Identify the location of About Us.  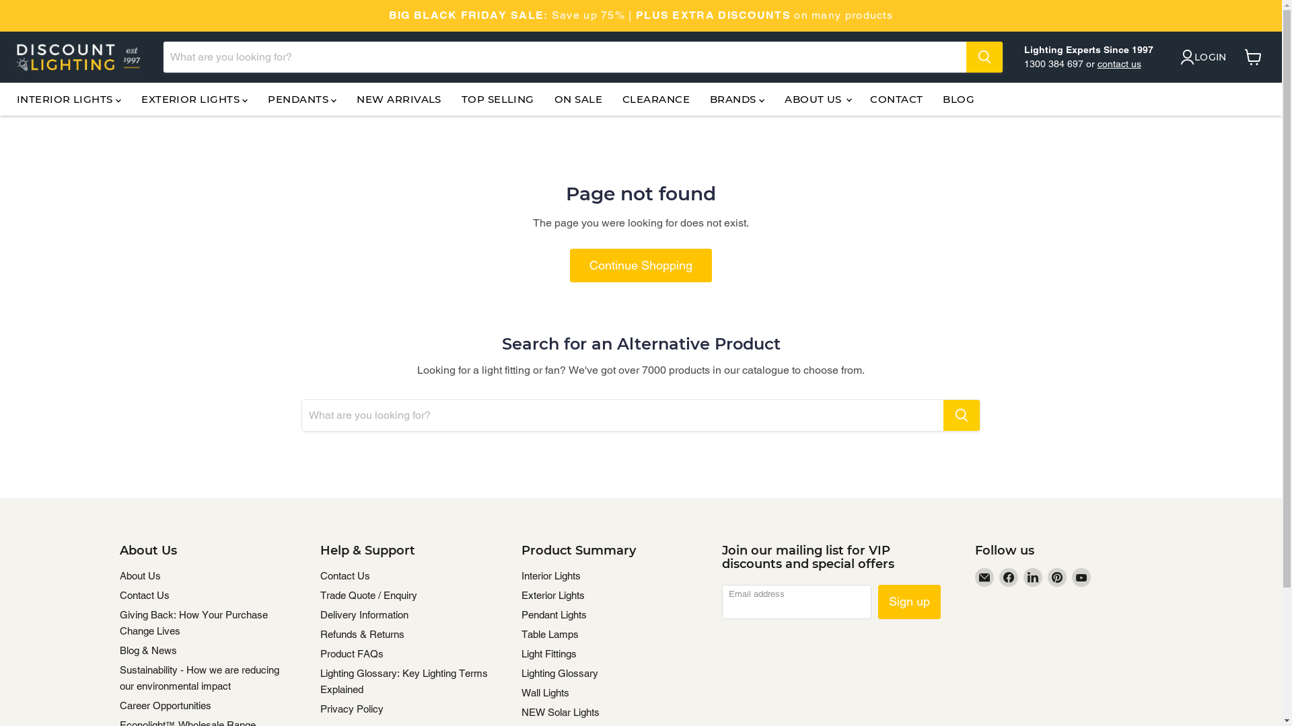
(140, 575).